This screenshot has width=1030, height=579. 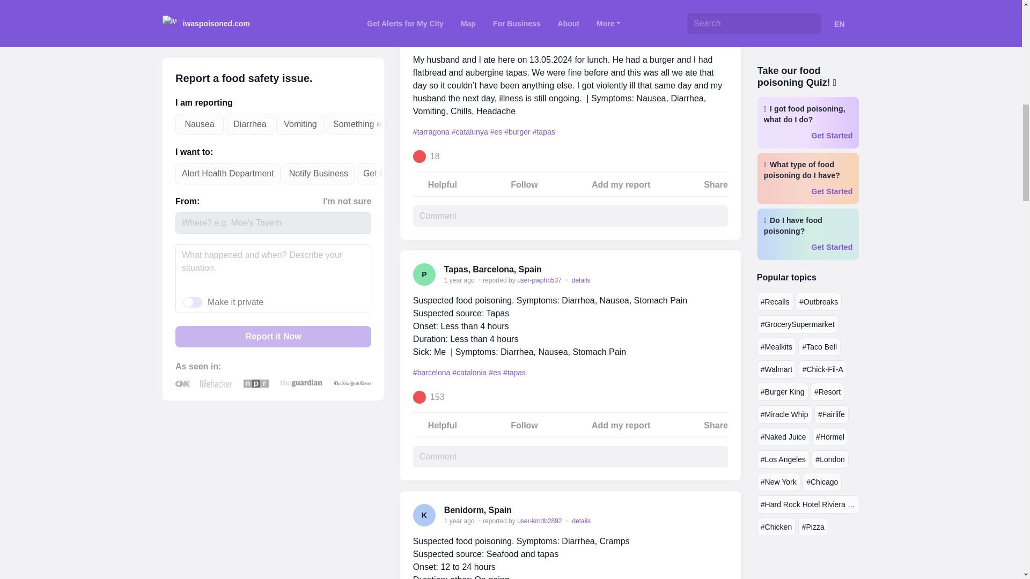 What do you see at coordinates (721, 510) in the screenshot?
I see `Copied` at bounding box center [721, 510].